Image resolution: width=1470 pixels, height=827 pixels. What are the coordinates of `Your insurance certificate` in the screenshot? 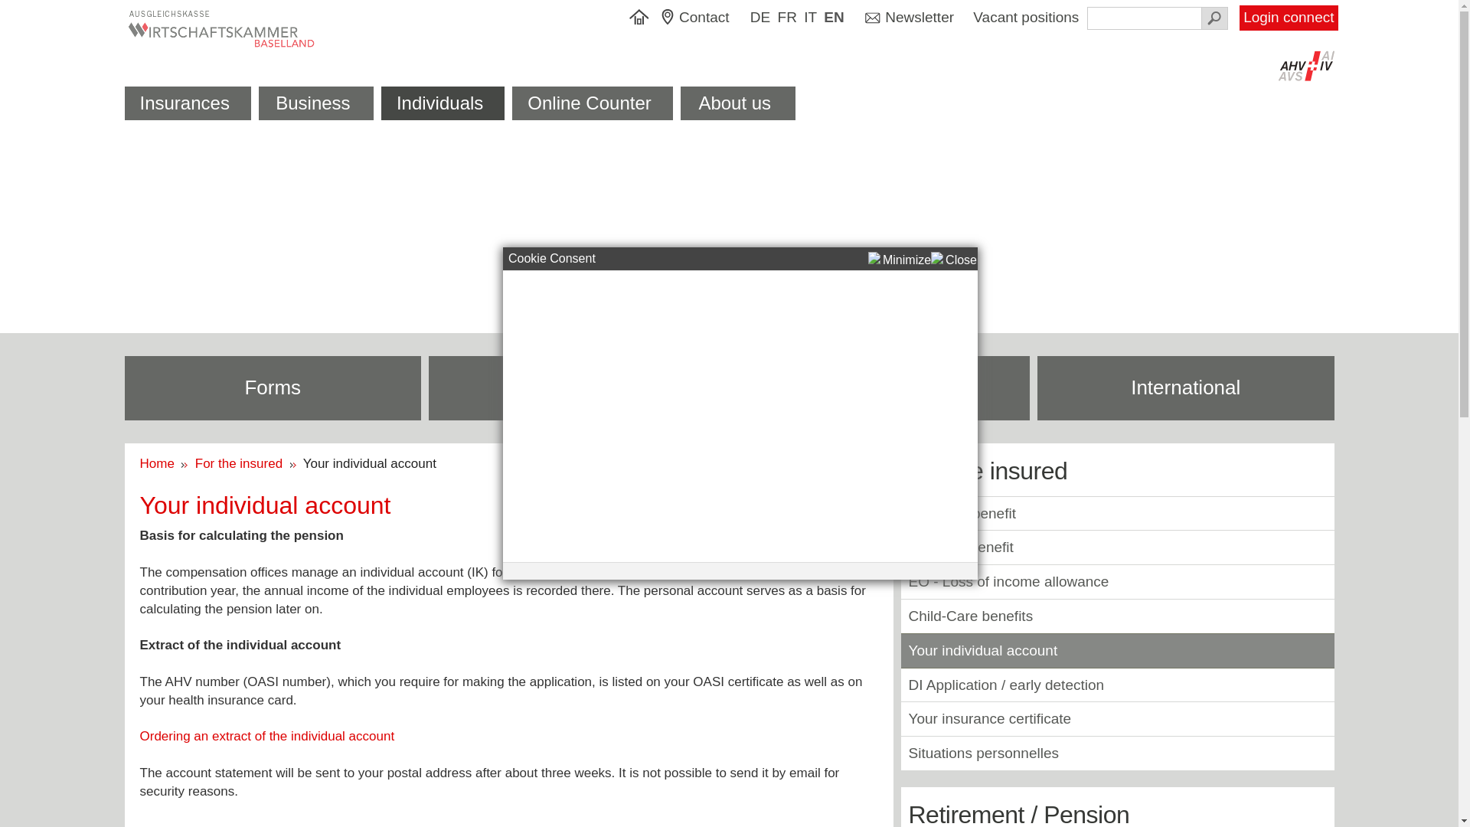 It's located at (989, 718).